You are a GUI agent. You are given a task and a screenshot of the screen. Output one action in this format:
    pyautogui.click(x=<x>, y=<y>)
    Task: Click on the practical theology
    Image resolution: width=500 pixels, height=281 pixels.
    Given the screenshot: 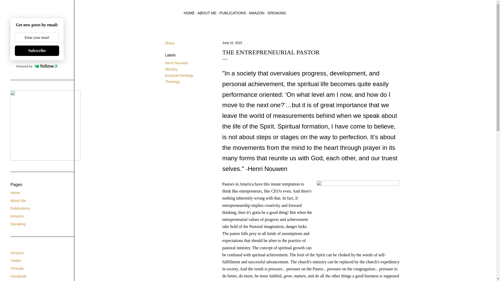 What is the action you would take?
    pyautogui.click(x=179, y=75)
    